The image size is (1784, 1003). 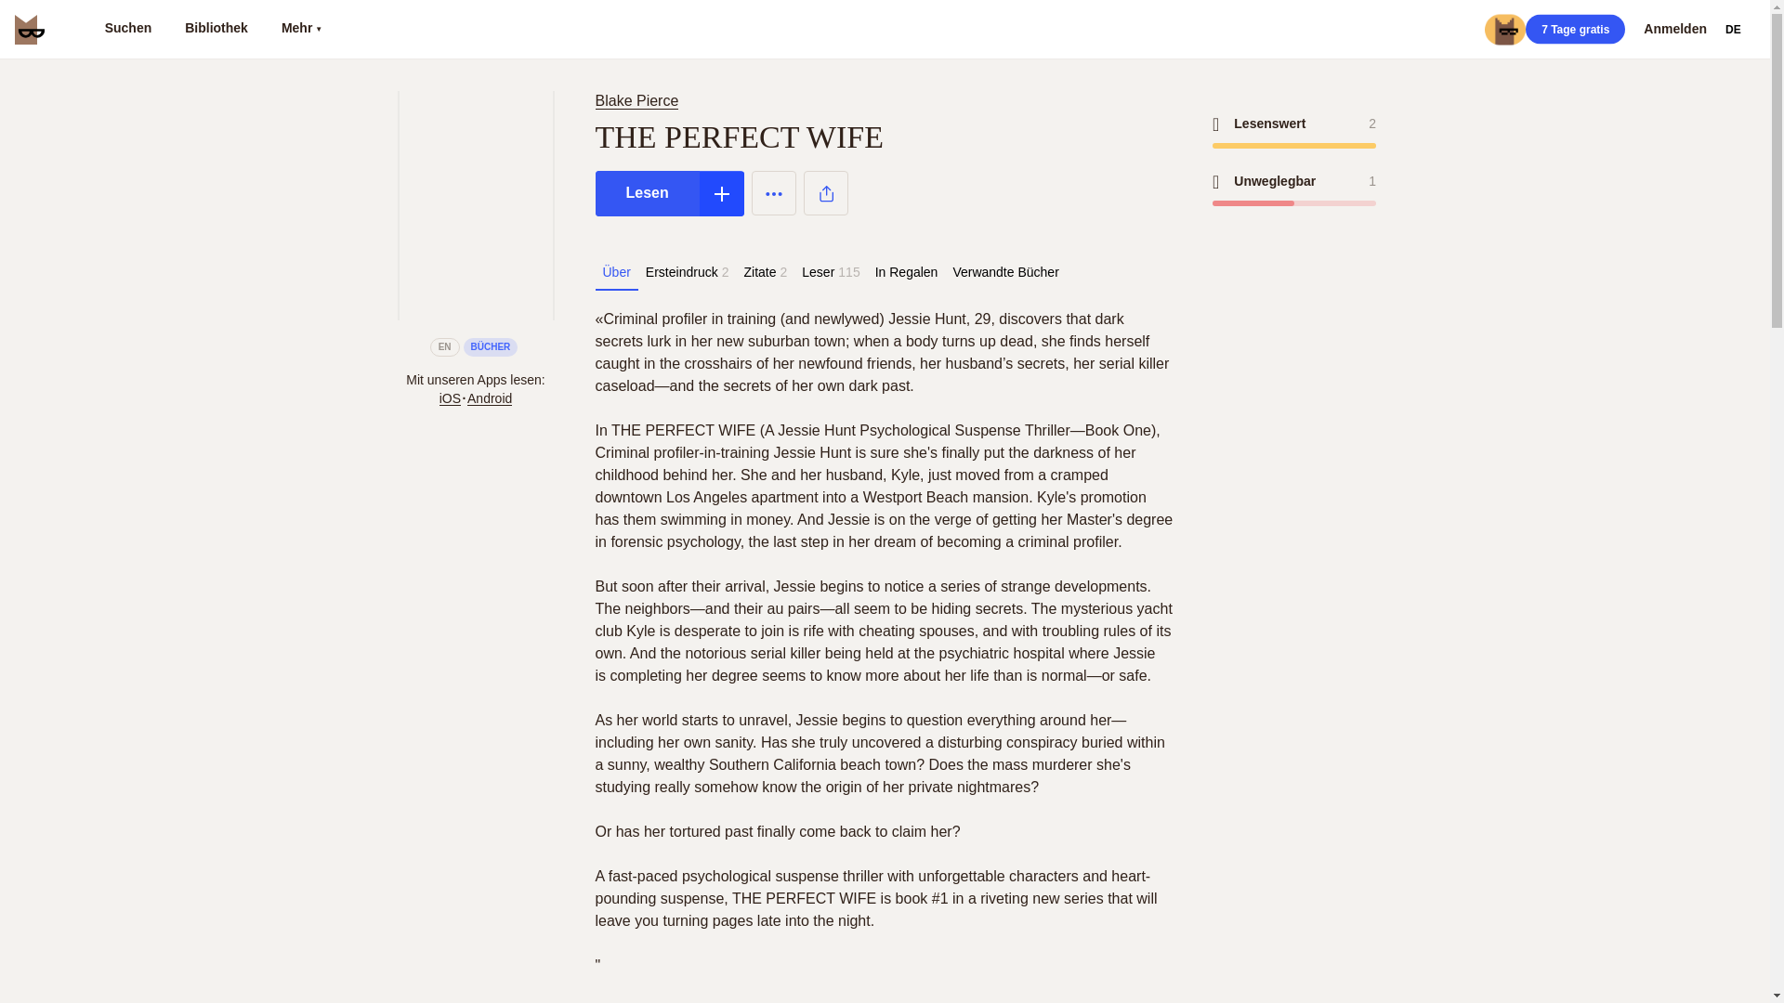 I want to click on Zitate2, so click(x=764, y=272).